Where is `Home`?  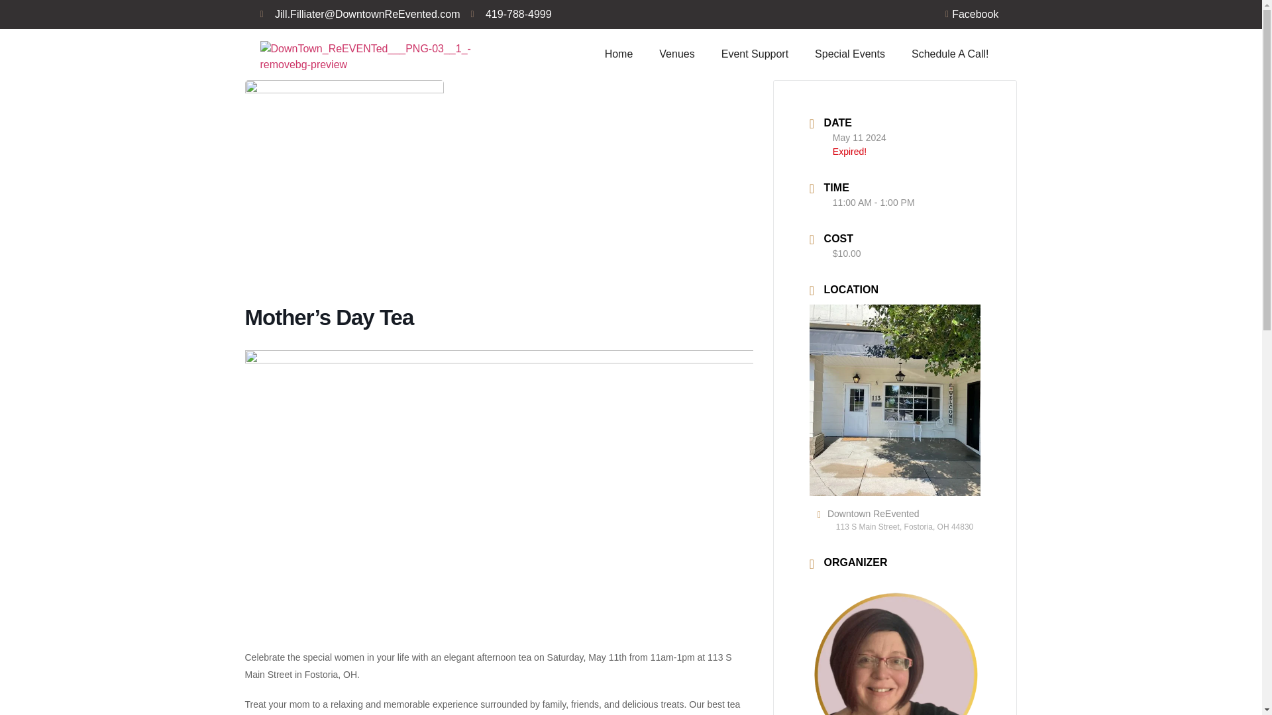 Home is located at coordinates (619, 54).